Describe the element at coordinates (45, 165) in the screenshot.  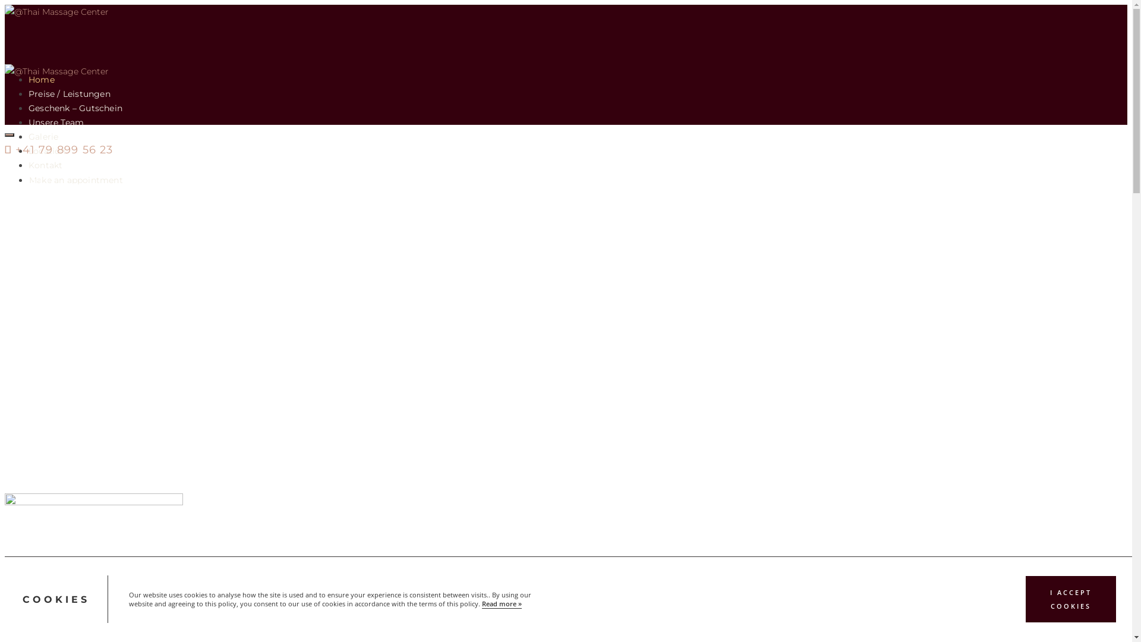
I see `Kontakt` at that location.